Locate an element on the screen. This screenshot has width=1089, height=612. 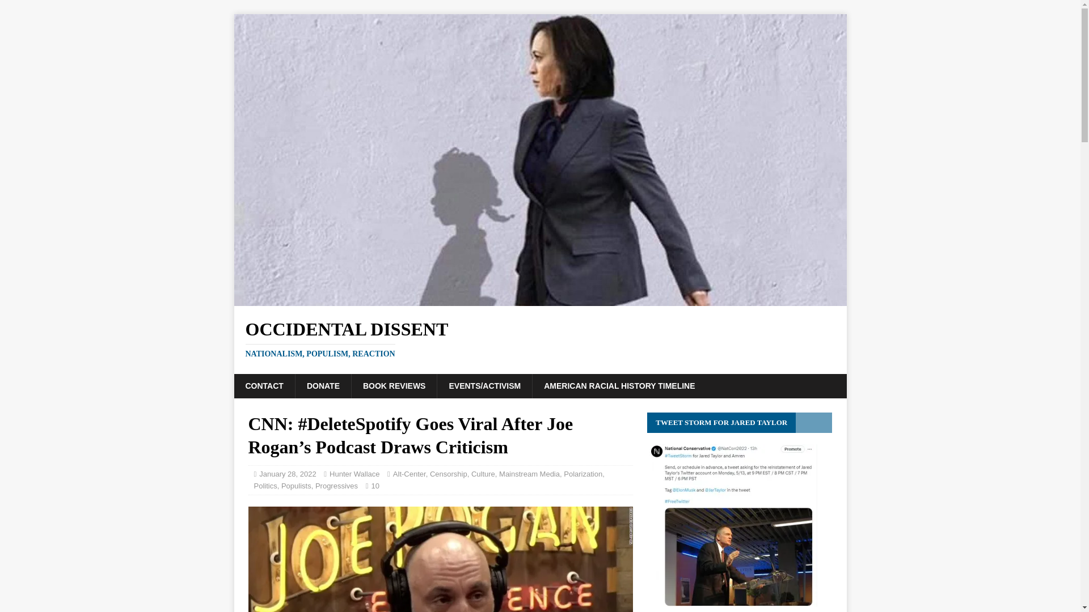
CONTACT is located at coordinates (264, 385).